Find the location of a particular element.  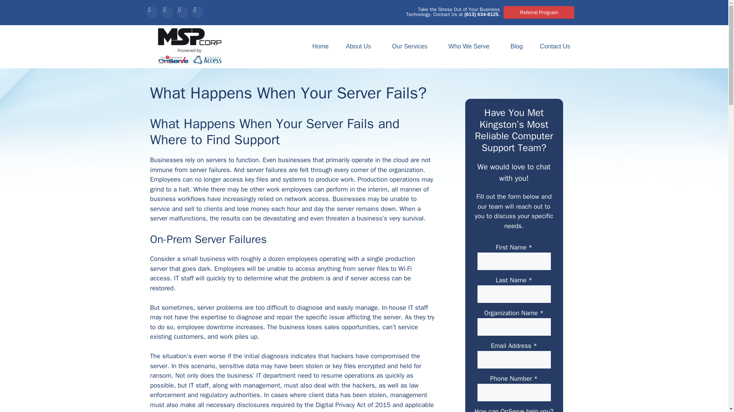

Our Services is located at coordinates (411, 47).